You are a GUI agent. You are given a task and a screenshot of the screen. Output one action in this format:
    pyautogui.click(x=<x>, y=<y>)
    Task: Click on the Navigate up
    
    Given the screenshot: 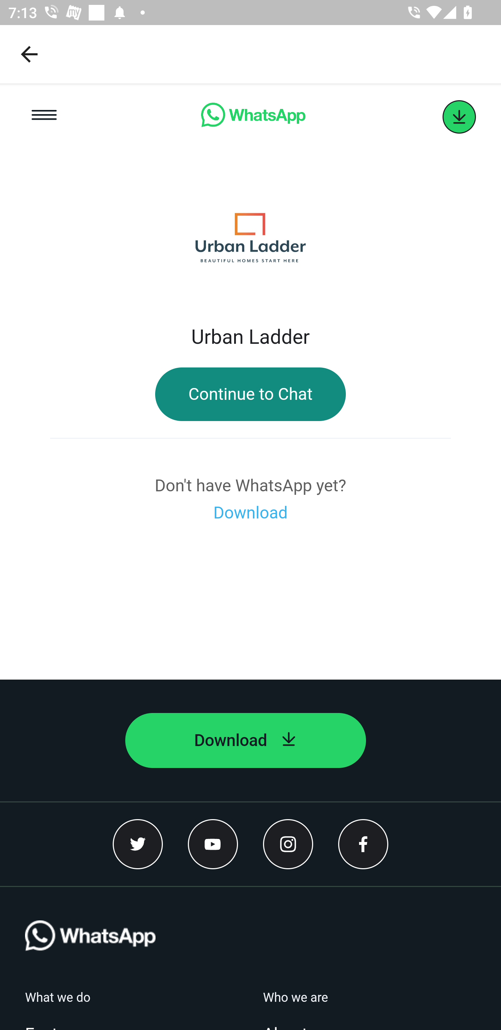 What is the action you would take?
    pyautogui.click(x=29, y=54)
    